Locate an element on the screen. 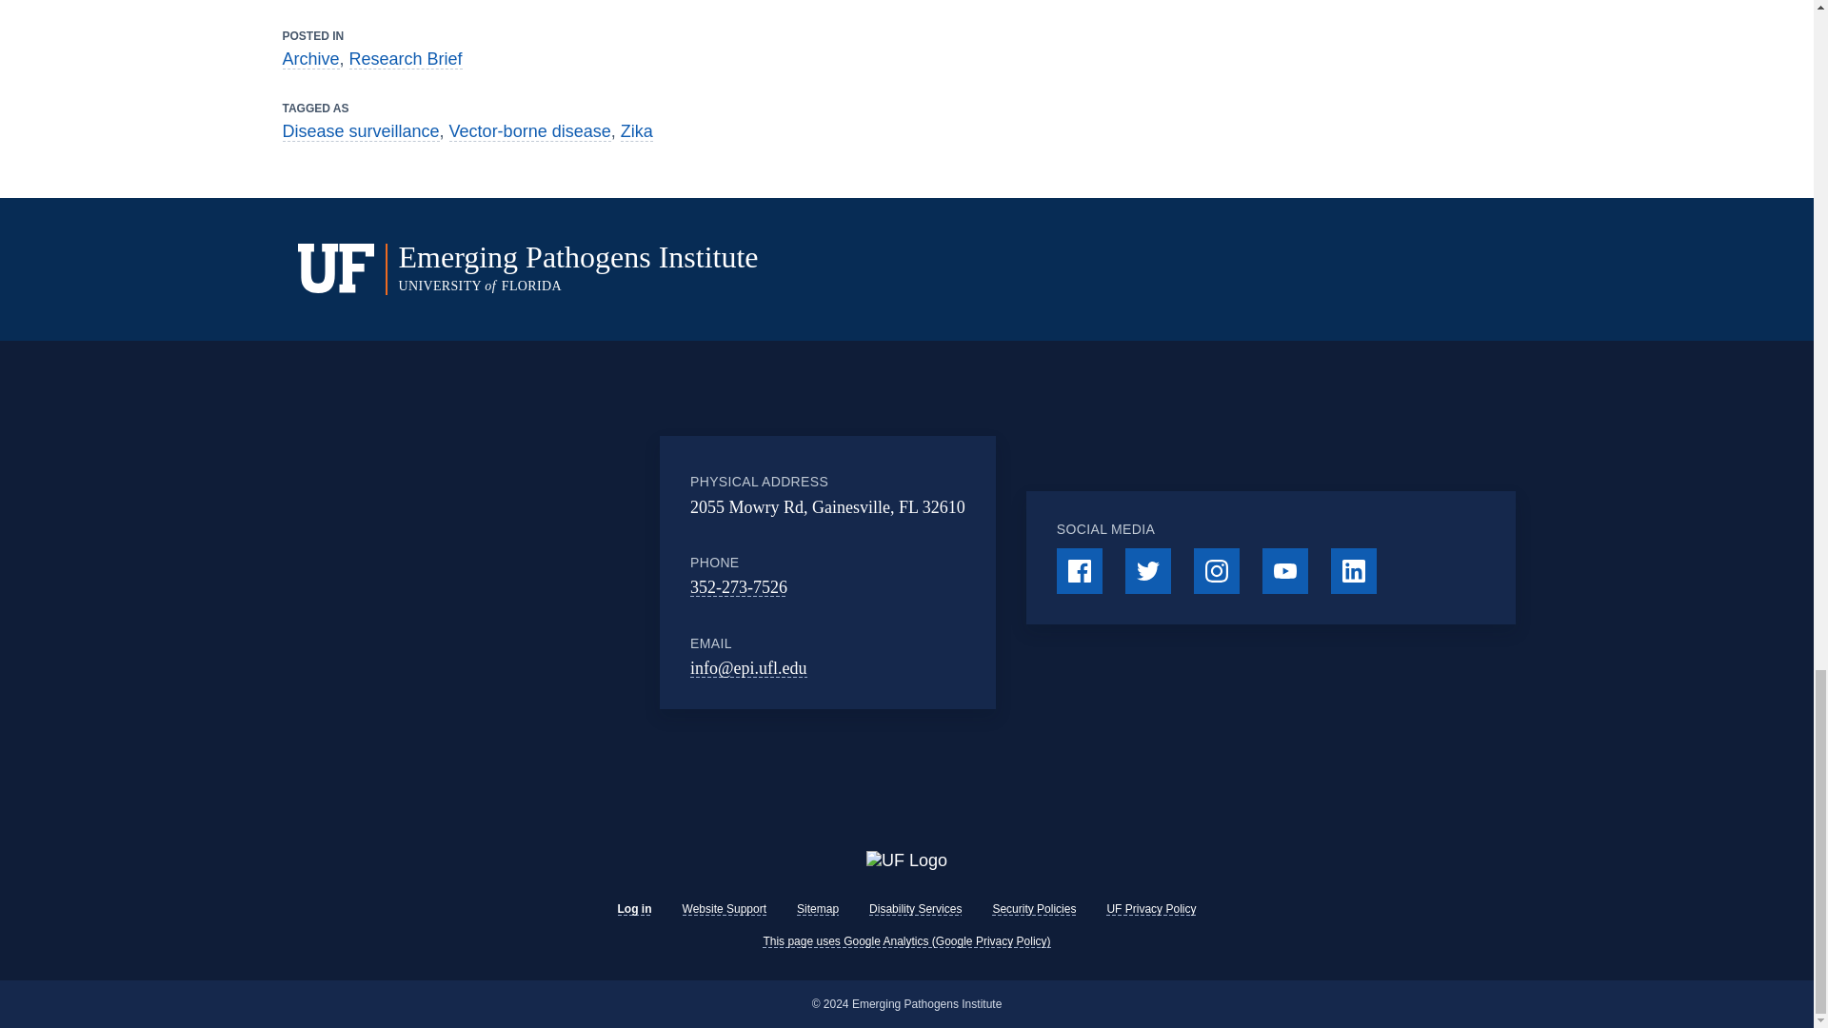  Website Support is located at coordinates (725, 909).